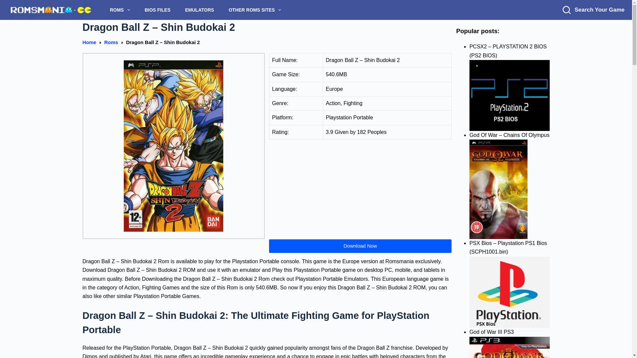 The width and height of the screenshot is (637, 358). I want to click on Download Now, so click(360, 246).